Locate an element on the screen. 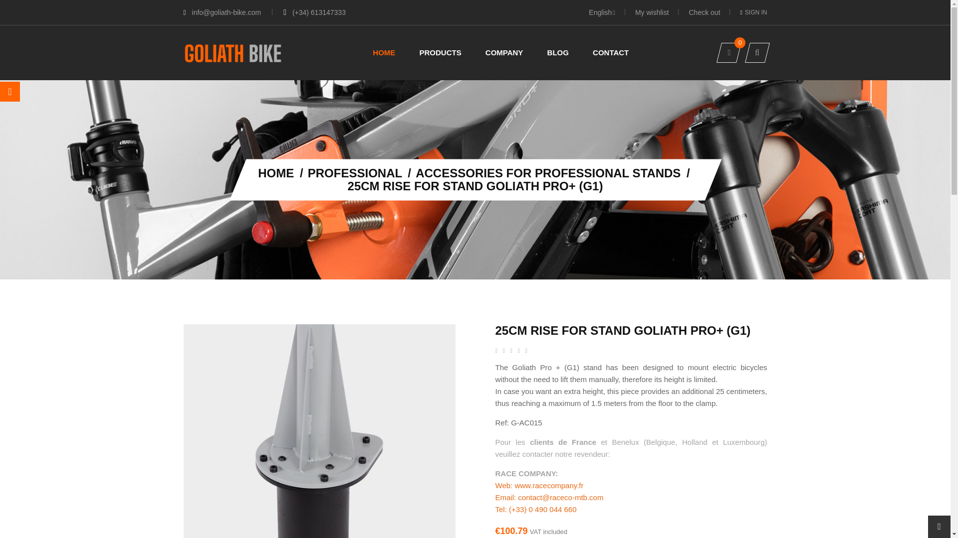  My wishlist is located at coordinates (653, 12).